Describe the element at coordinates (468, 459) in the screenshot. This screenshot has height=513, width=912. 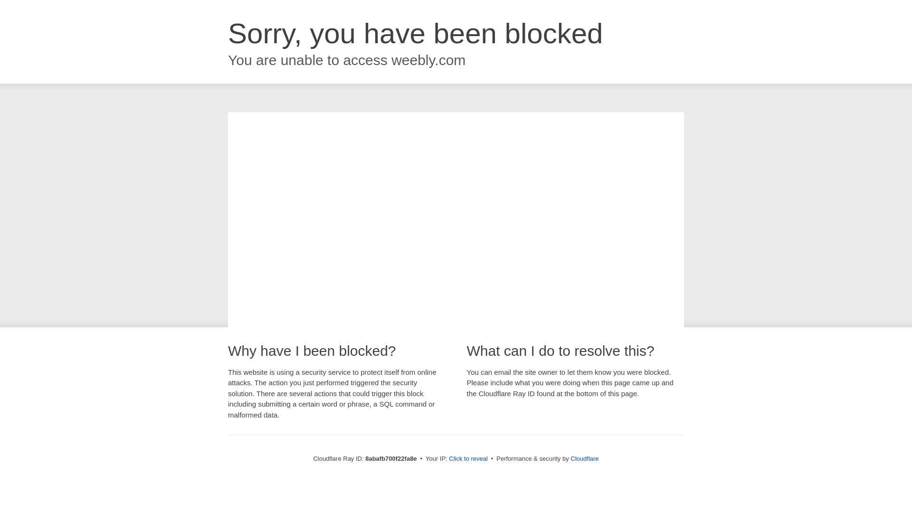
I see `Click to reveal` at that location.